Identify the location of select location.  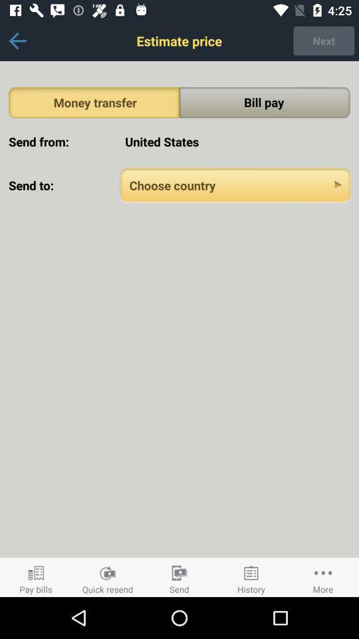
(235, 185).